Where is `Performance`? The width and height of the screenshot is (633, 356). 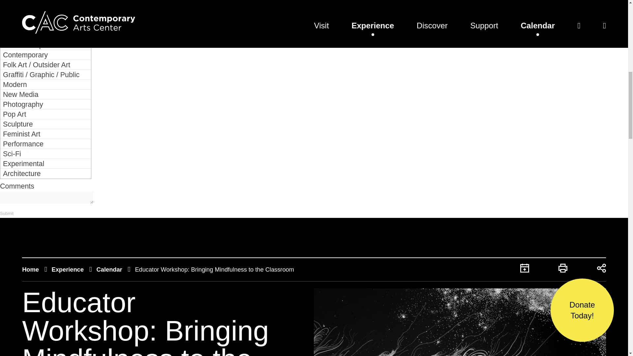 Performance is located at coordinates (45, 144).